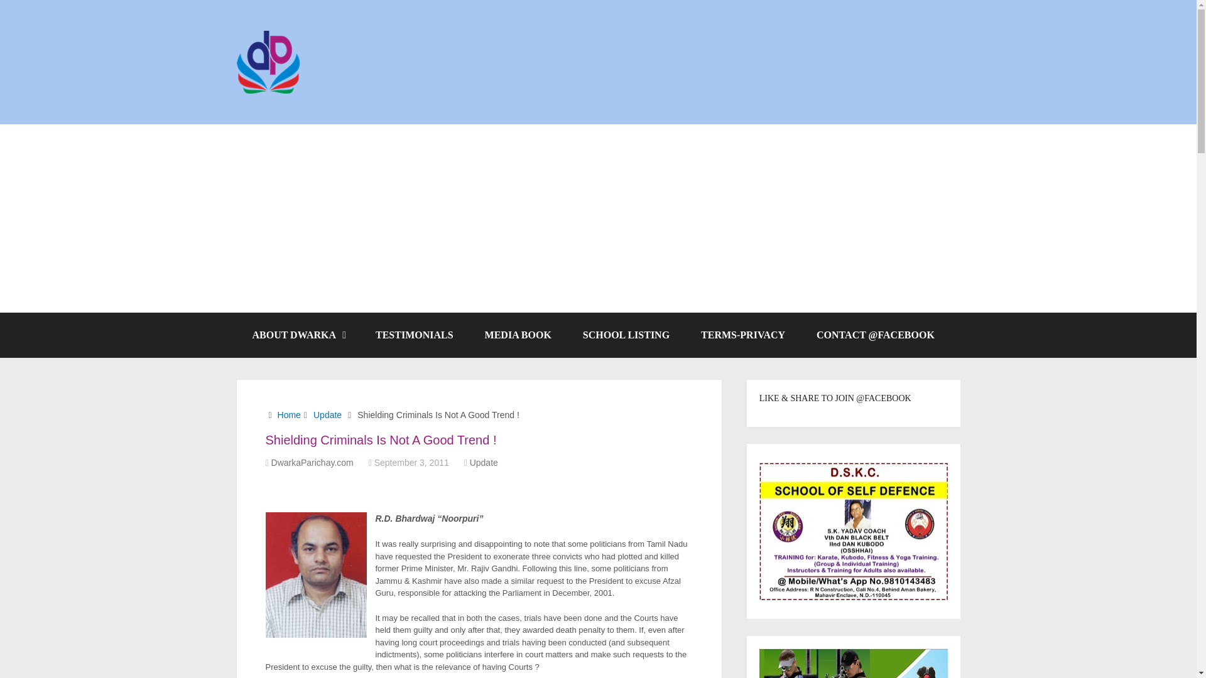 The image size is (1206, 678). What do you see at coordinates (289, 414) in the screenshot?
I see `Home` at bounding box center [289, 414].